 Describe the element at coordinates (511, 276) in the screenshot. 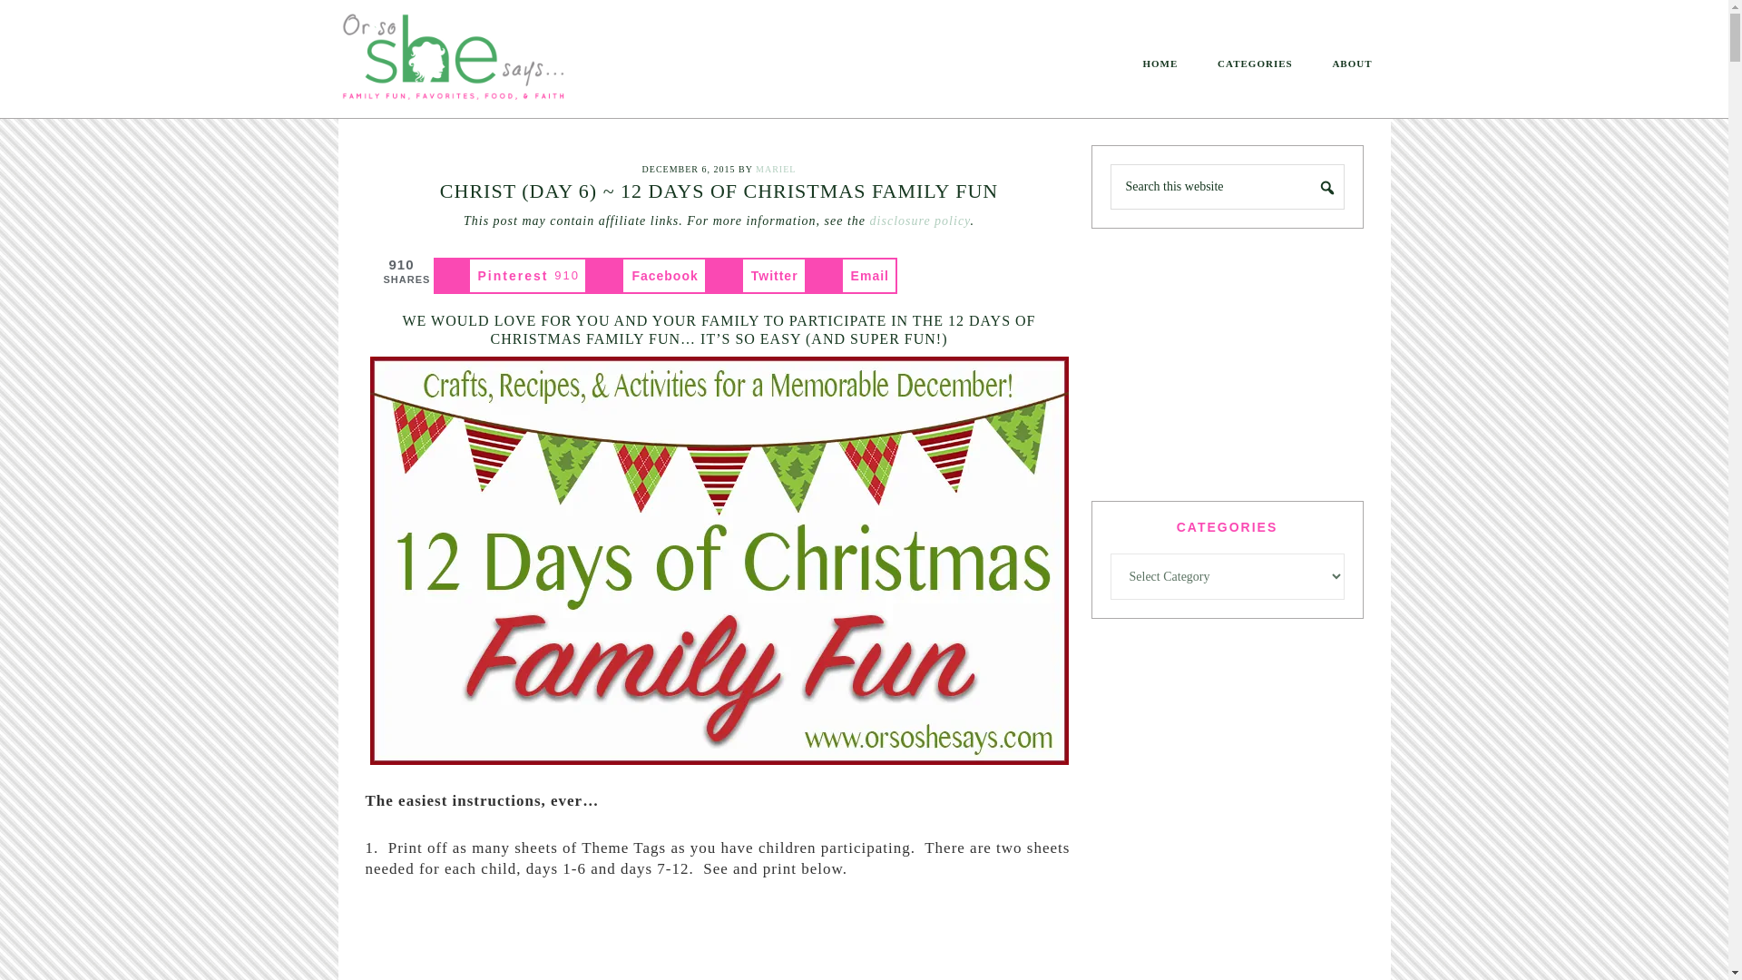

I see `Save to Pinterest` at that location.